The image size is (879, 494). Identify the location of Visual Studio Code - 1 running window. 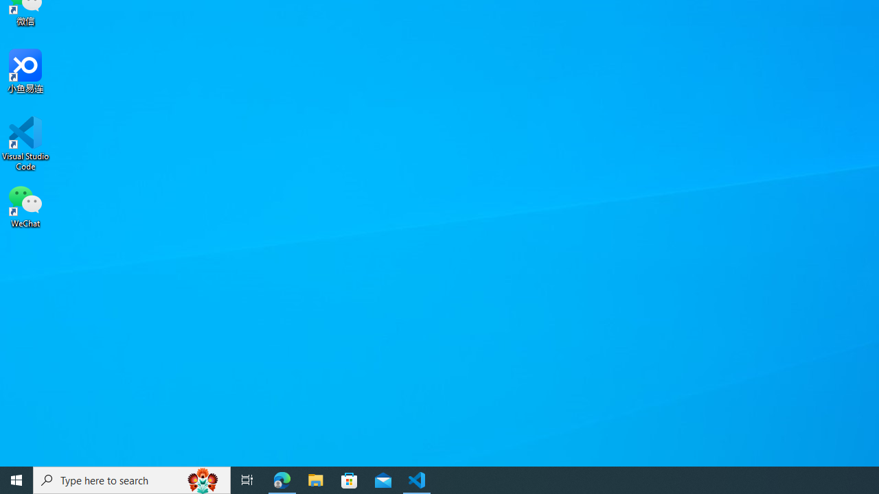
(417, 480).